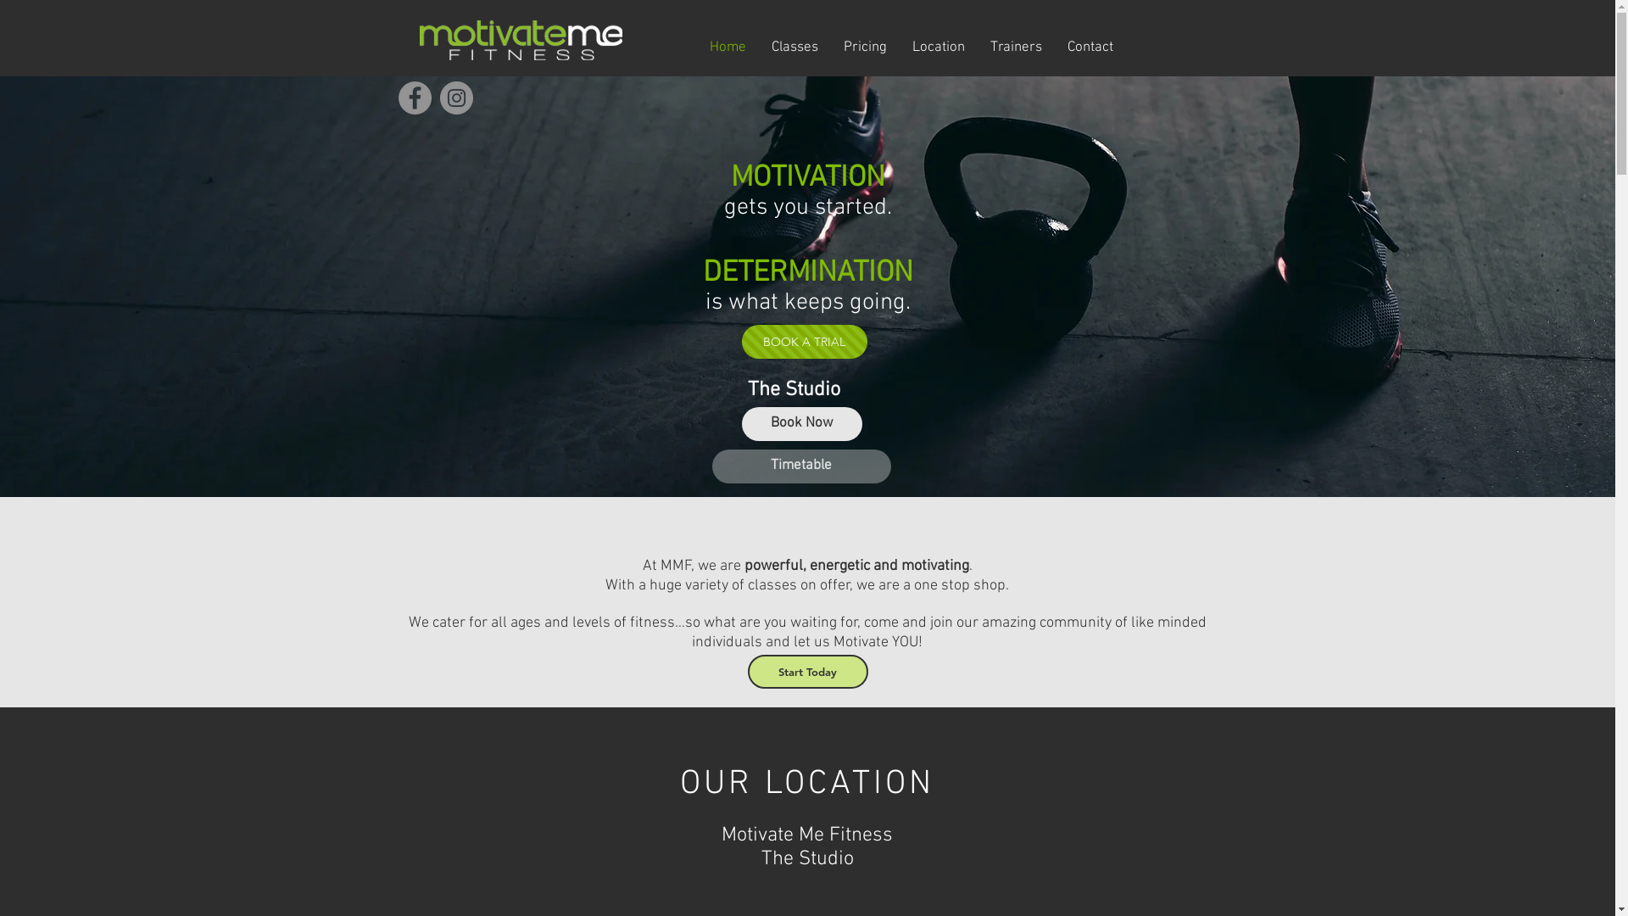 The image size is (1628, 916). Describe the element at coordinates (728, 47) in the screenshot. I see `Home` at that location.